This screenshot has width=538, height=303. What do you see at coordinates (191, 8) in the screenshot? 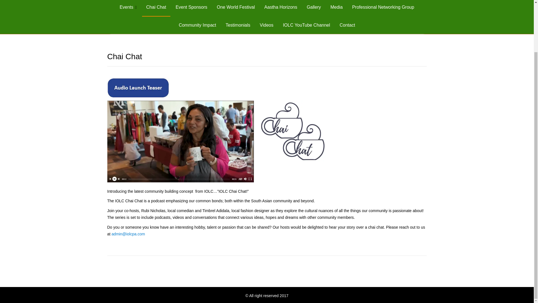
I see `Event Sponsors` at bounding box center [191, 8].